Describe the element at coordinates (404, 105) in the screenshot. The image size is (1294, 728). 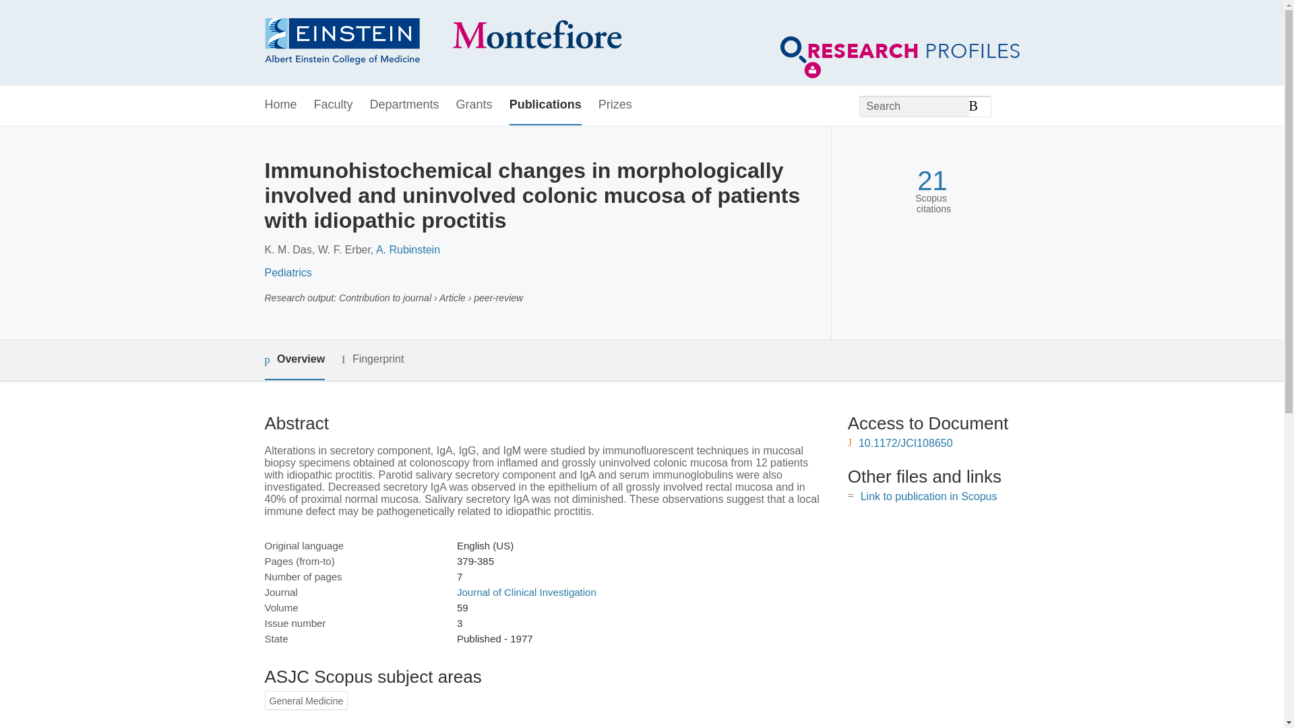
I see `Departments` at that location.